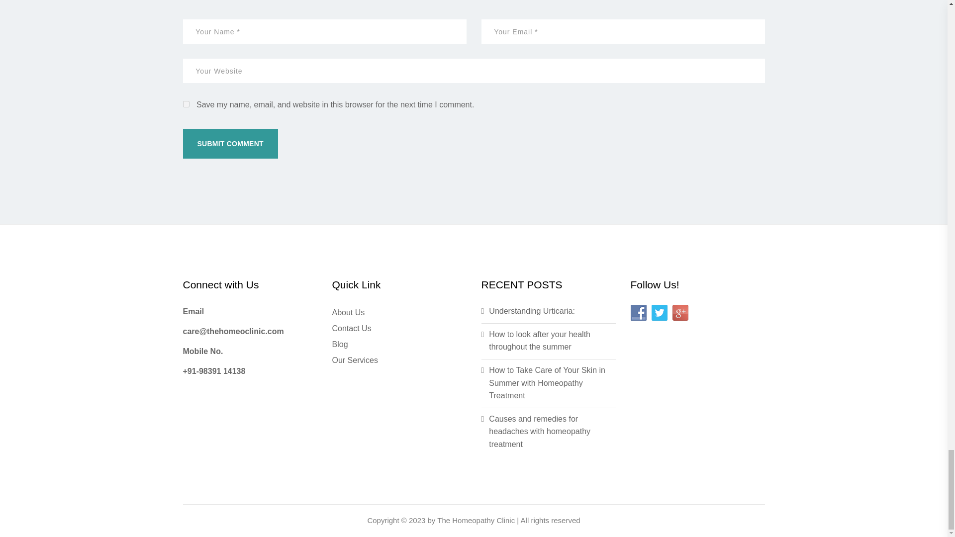 This screenshot has width=955, height=537. What do you see at coordinates (186, 104) in the screenshot?
I see `yes` at bounding box center [186, 104].